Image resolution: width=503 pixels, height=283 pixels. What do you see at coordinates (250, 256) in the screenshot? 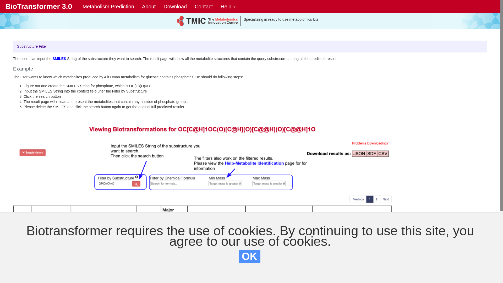
I see `OK` at bounding box center [250, 256].